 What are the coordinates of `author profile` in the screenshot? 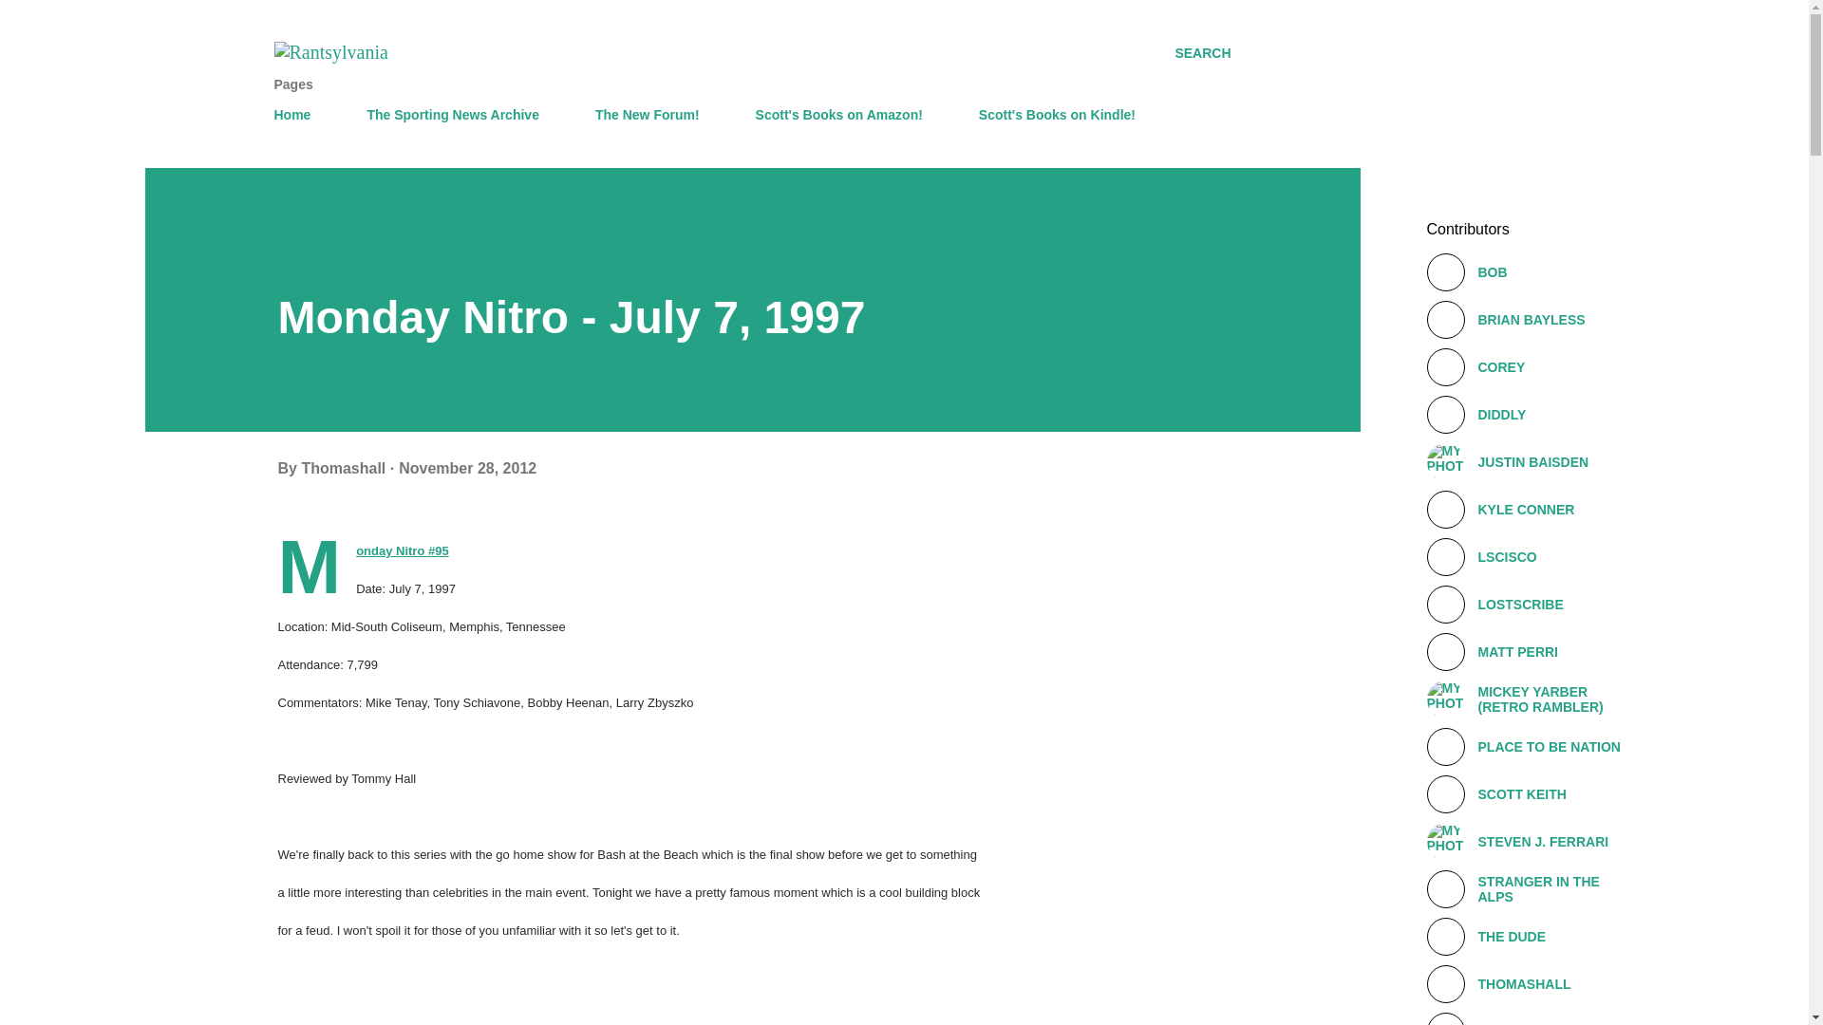 It's located at (345, 468).